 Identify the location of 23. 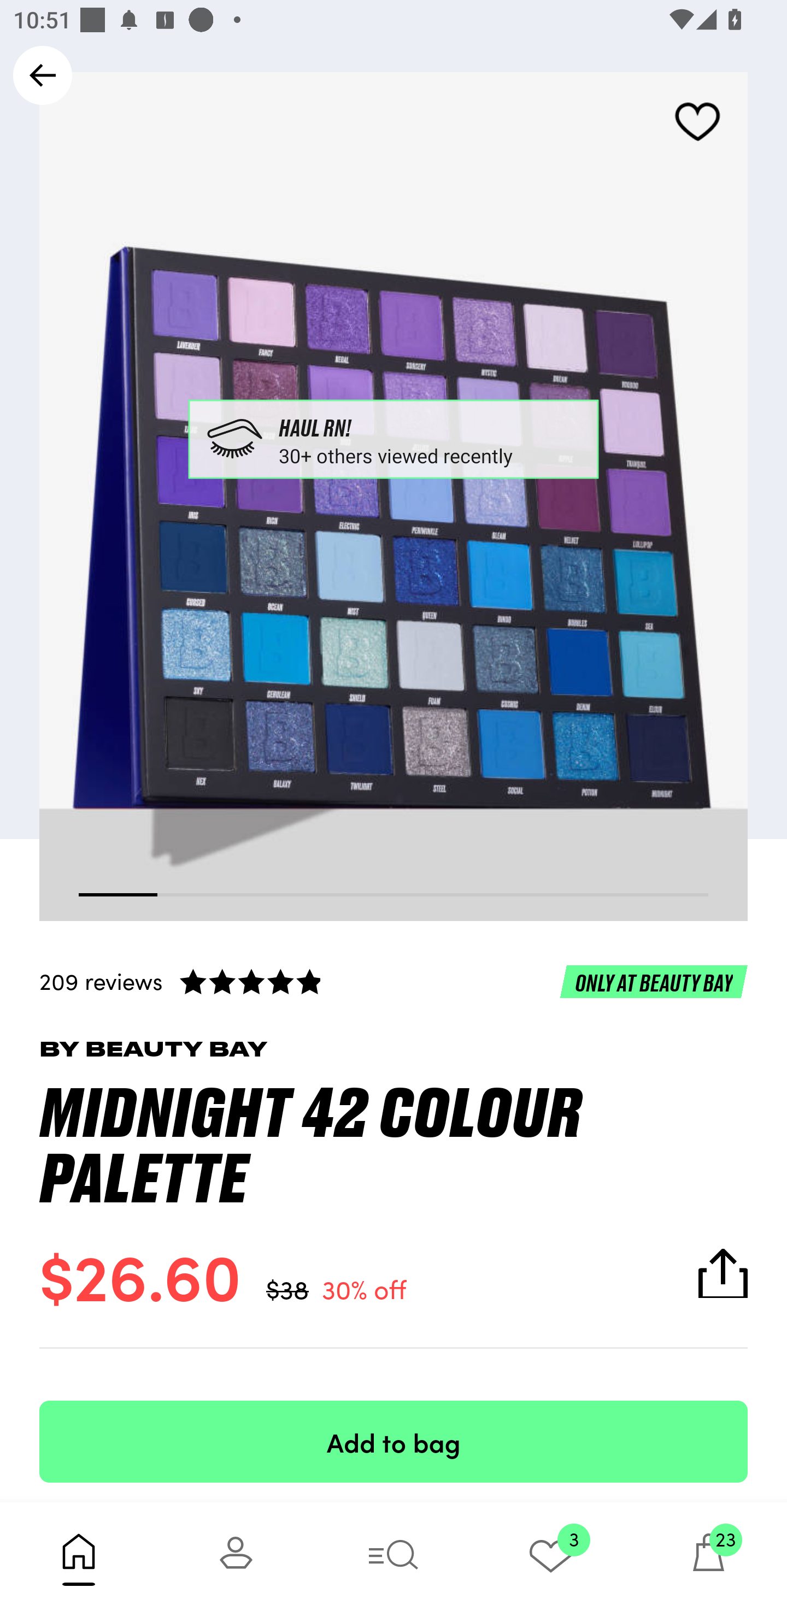
(708, 1559).